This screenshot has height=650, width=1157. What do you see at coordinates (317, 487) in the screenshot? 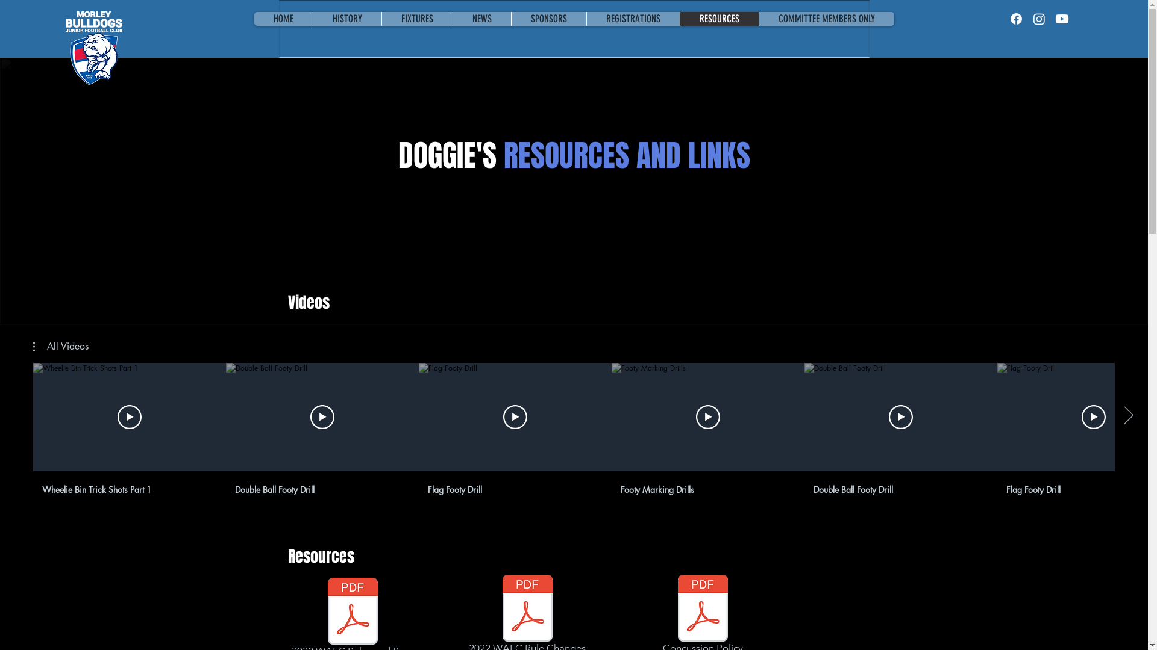
I see `Double Ball Footy Drill` at bounding box center [317, 487].